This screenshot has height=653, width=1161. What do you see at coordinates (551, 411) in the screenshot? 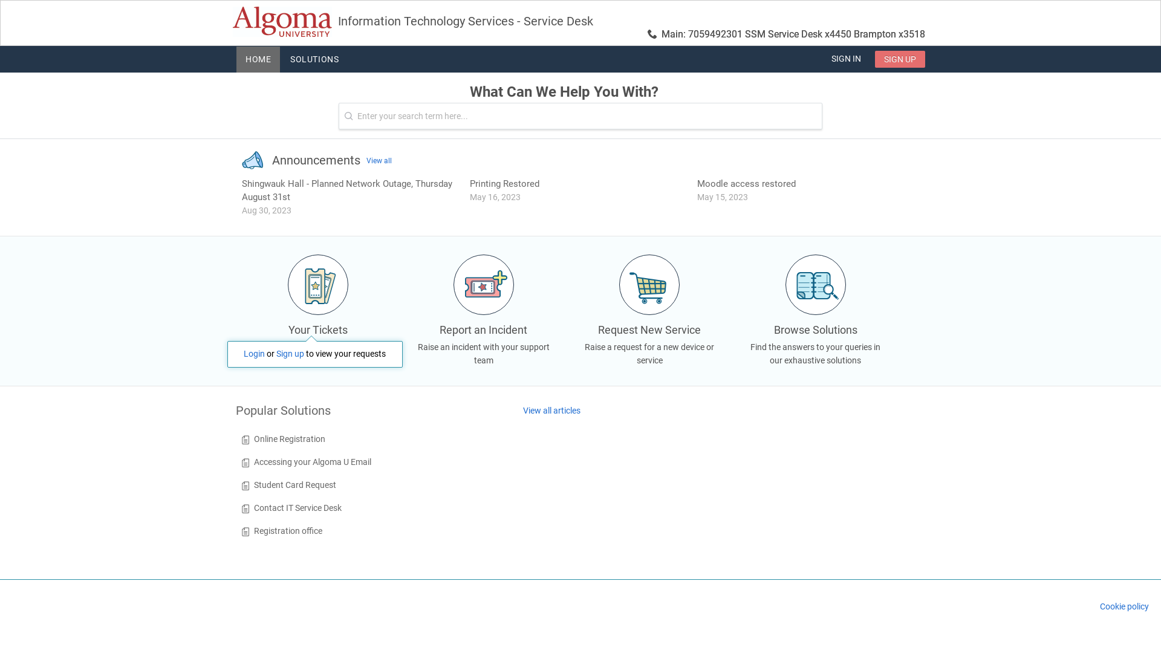
I see `View all articles` at bounding box center [551, 411].